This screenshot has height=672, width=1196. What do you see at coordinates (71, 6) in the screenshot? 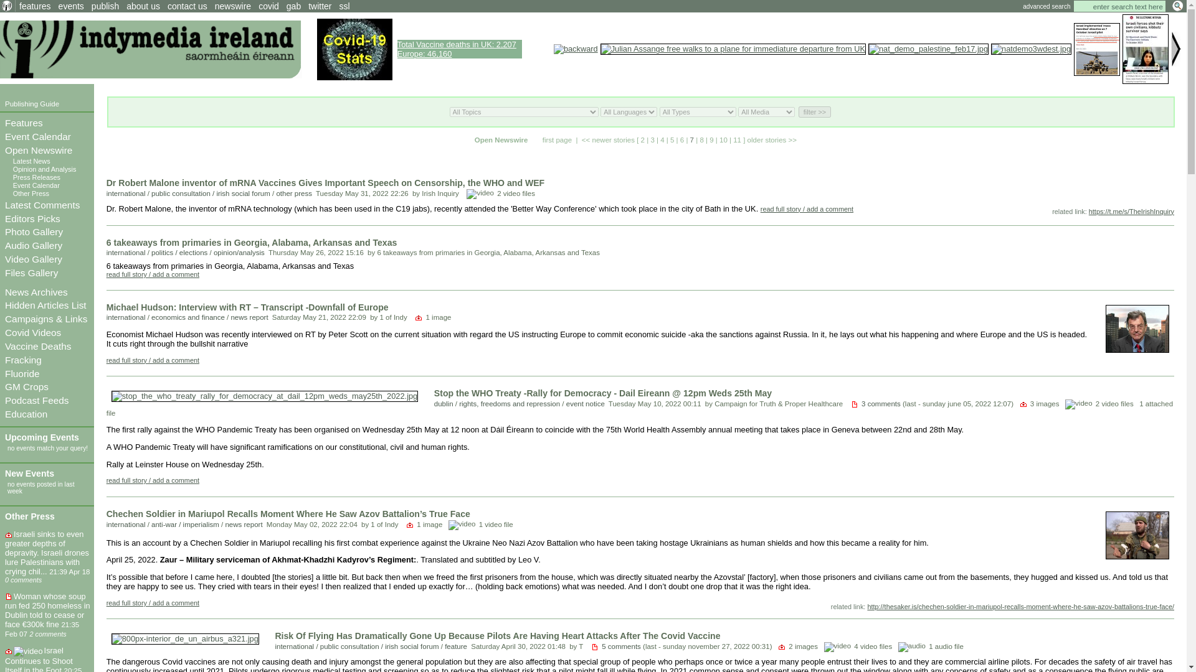
I see `events` at bounding box center [71, 6].